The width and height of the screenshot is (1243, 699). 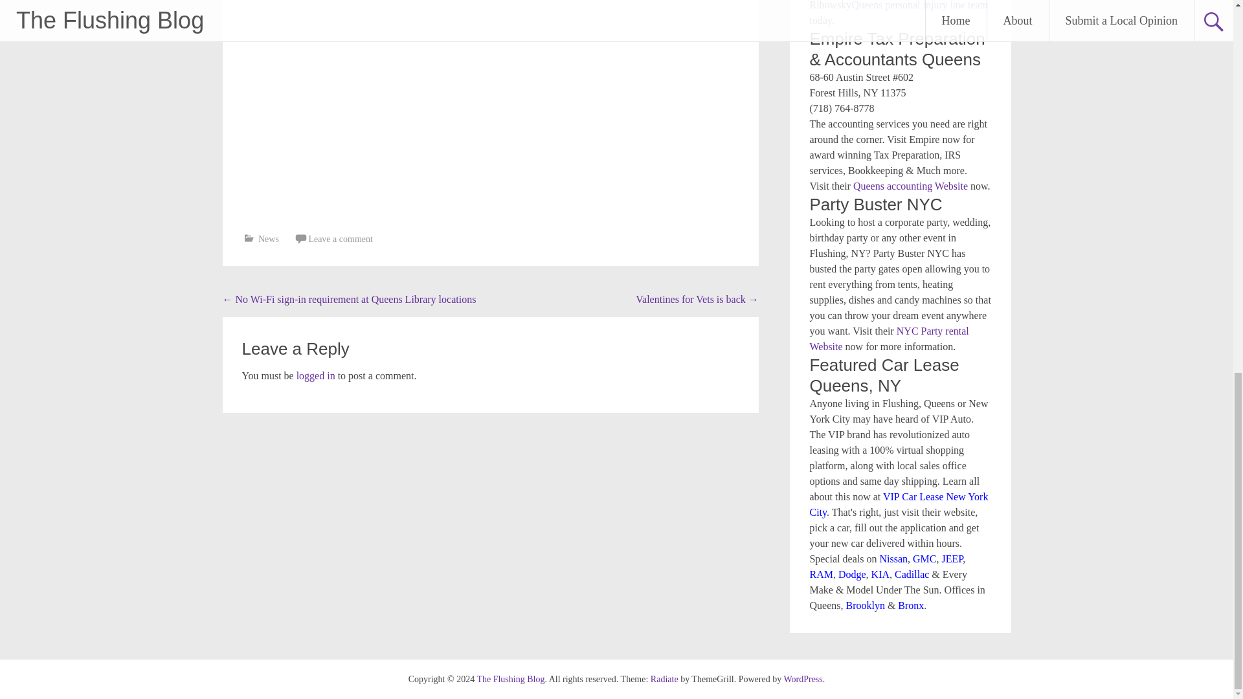 What do you see at coordinates (910, 185) in the screenshot?
I see `Queens accounting Website` at bounding box center [910, 185].